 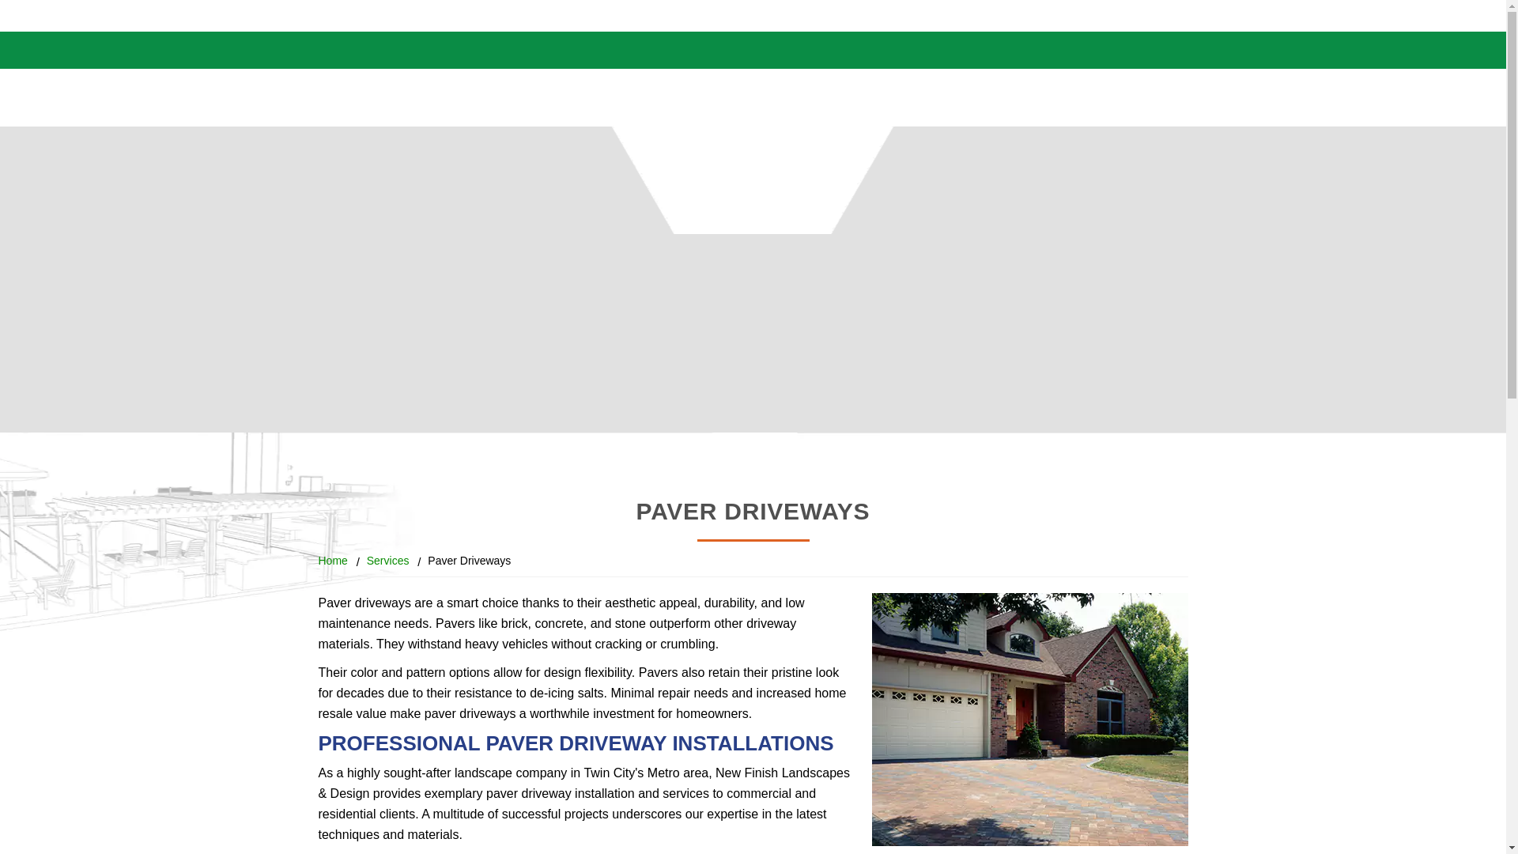 What do you see at coordinates (388, 560) in the screenshot?
I see `Services` at bounding box center [388, 560].